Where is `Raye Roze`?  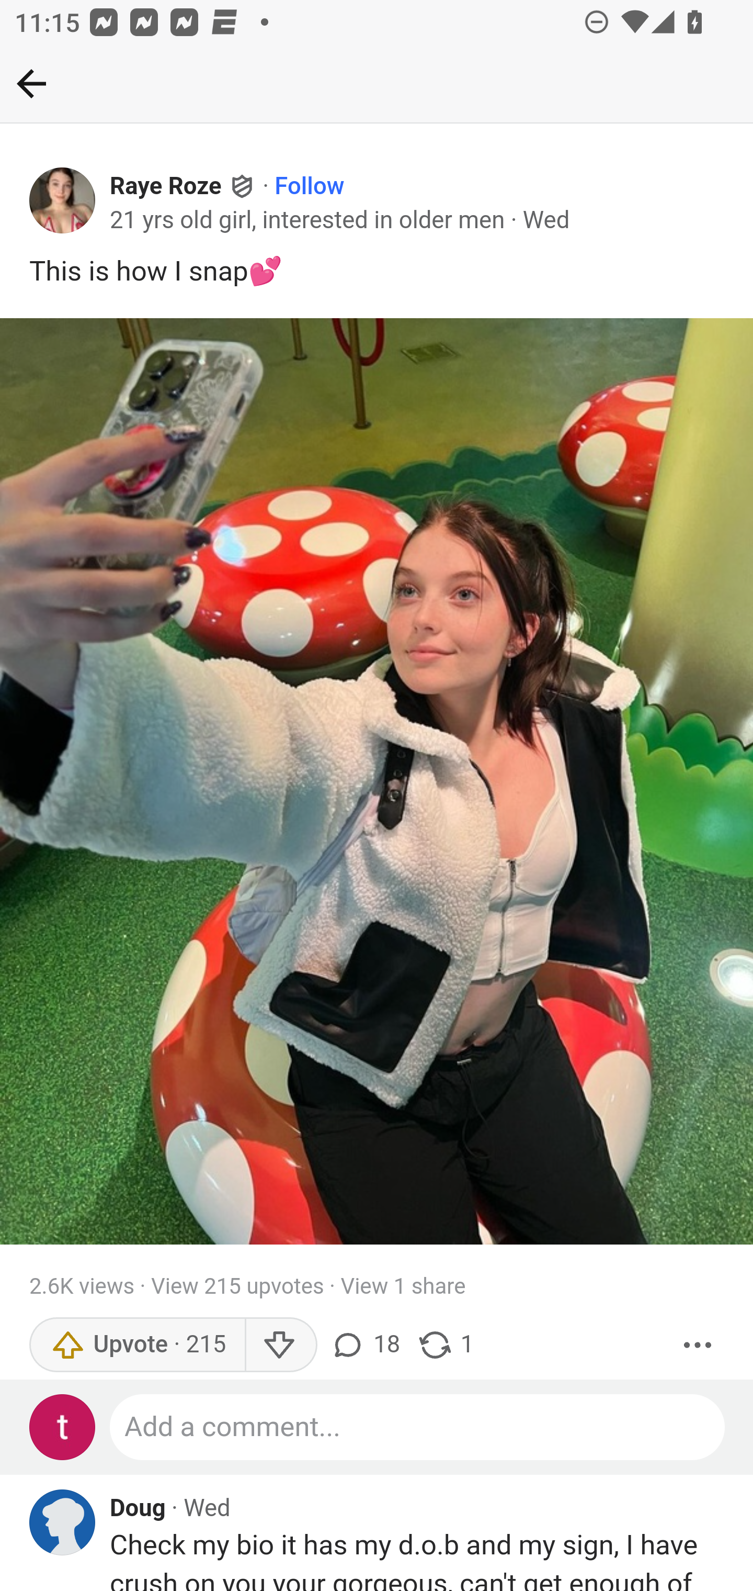 Raye Roze is located at coordinates (166, 186).